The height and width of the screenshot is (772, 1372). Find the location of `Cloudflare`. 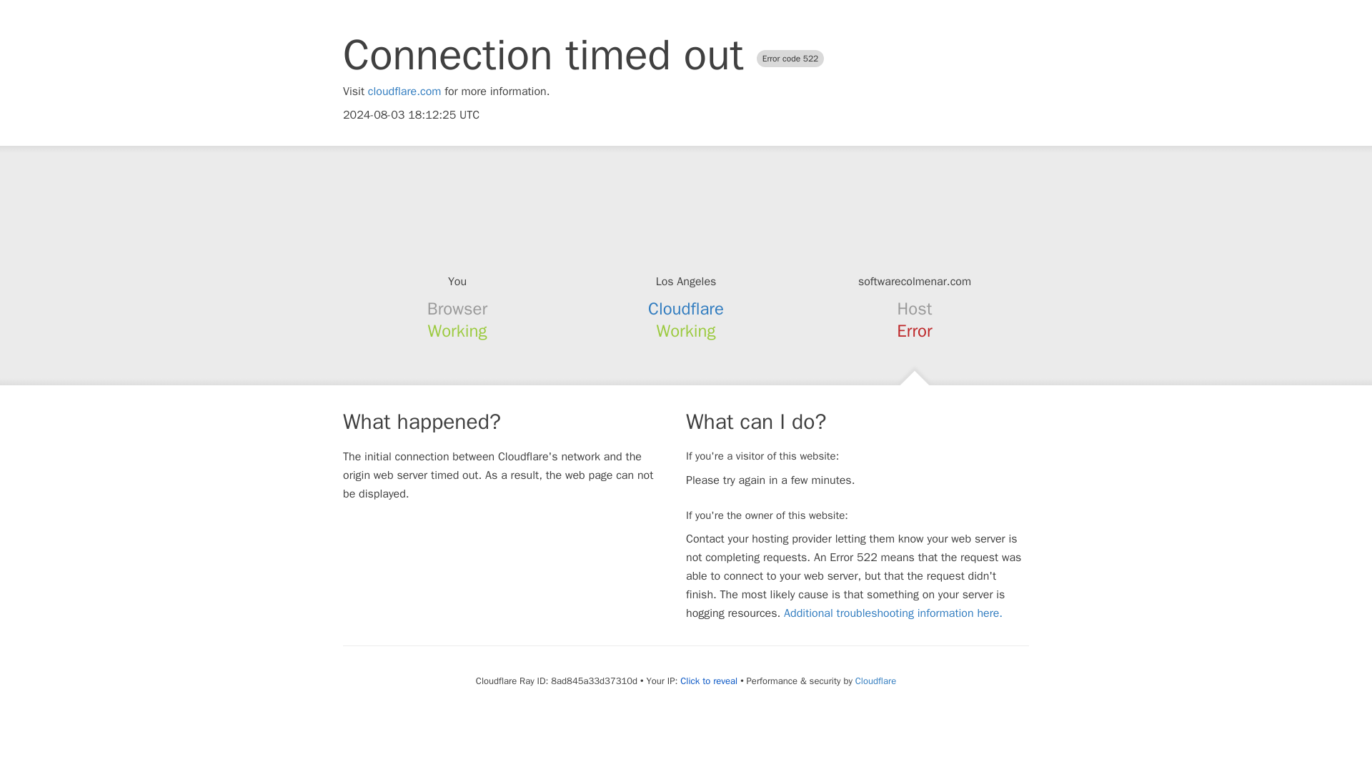

Cloudflare is located at coordinates (686, 309).